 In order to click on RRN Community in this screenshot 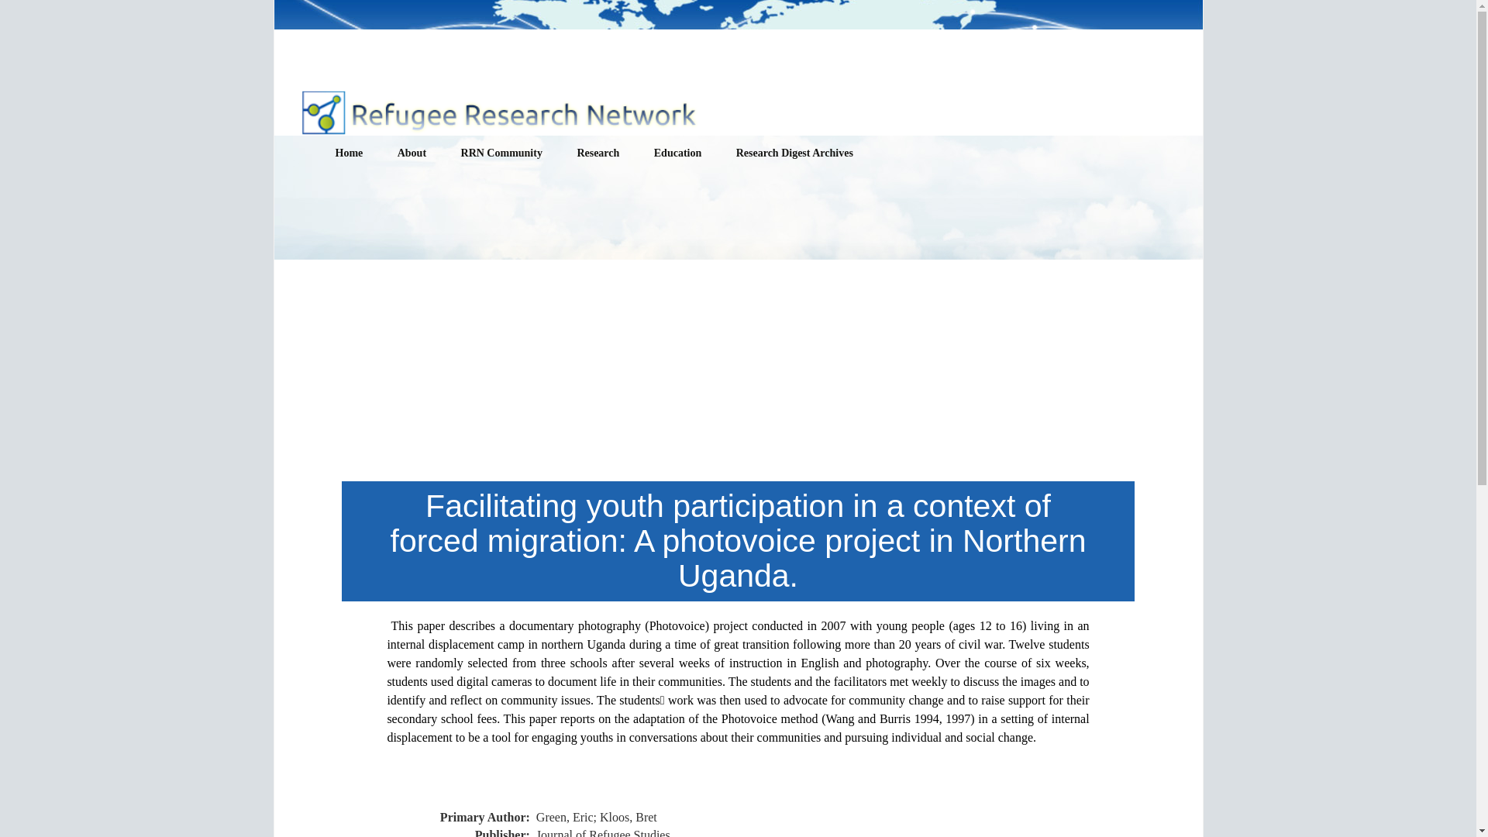, I will do `click(501, 153)`.